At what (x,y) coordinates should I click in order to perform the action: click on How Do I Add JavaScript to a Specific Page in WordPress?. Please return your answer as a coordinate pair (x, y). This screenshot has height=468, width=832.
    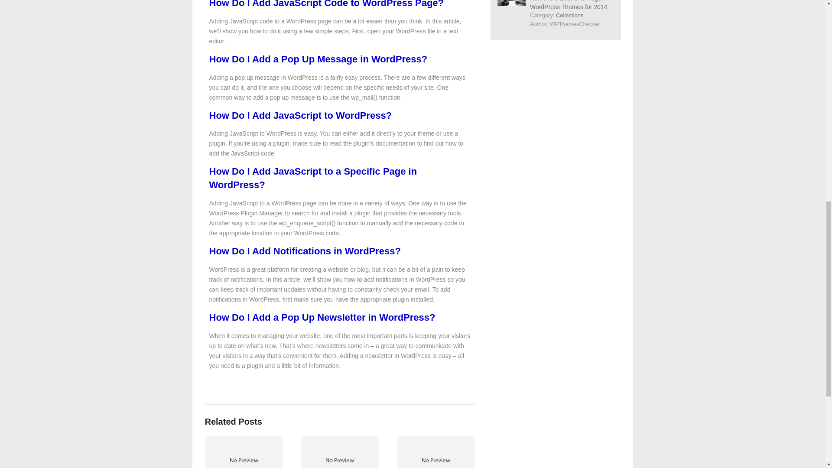
    Looking at the image, I should click on (312, 178).